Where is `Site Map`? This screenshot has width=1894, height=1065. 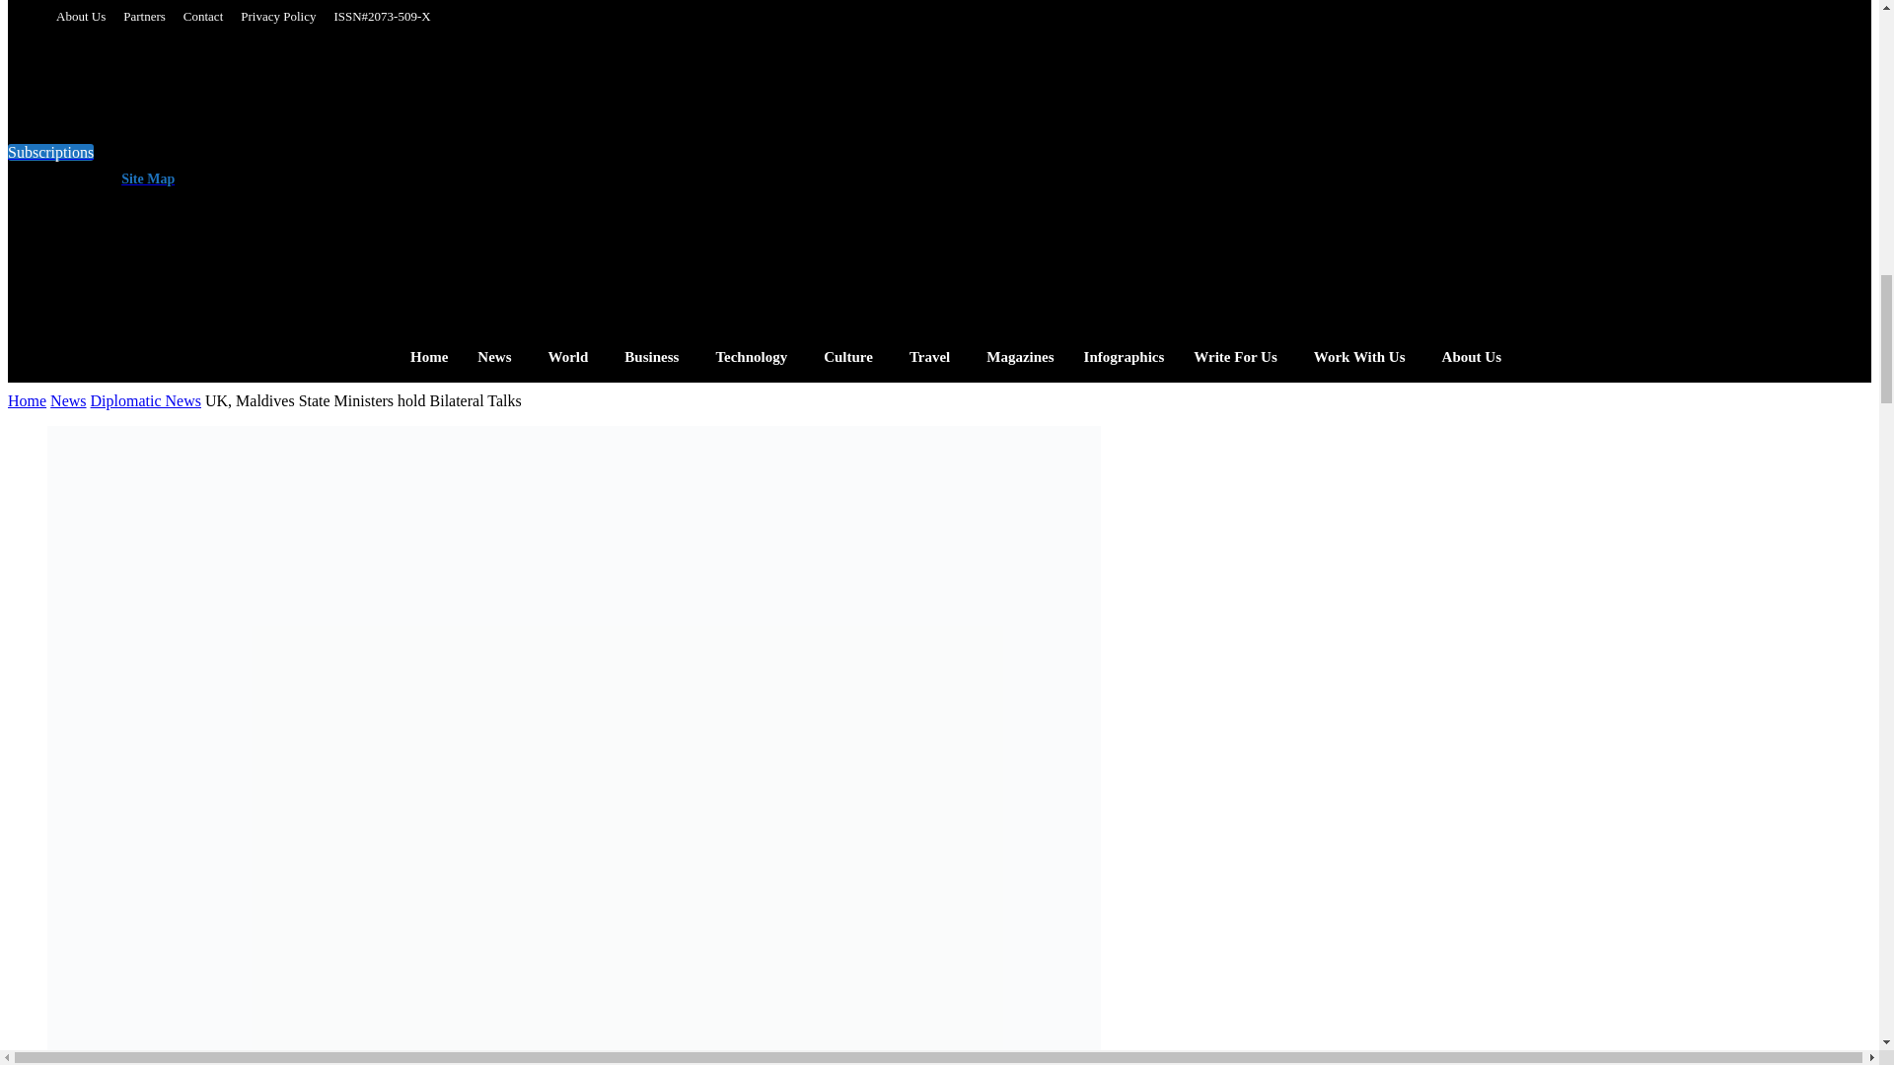
Site Map is located at coordinates (144, 178).